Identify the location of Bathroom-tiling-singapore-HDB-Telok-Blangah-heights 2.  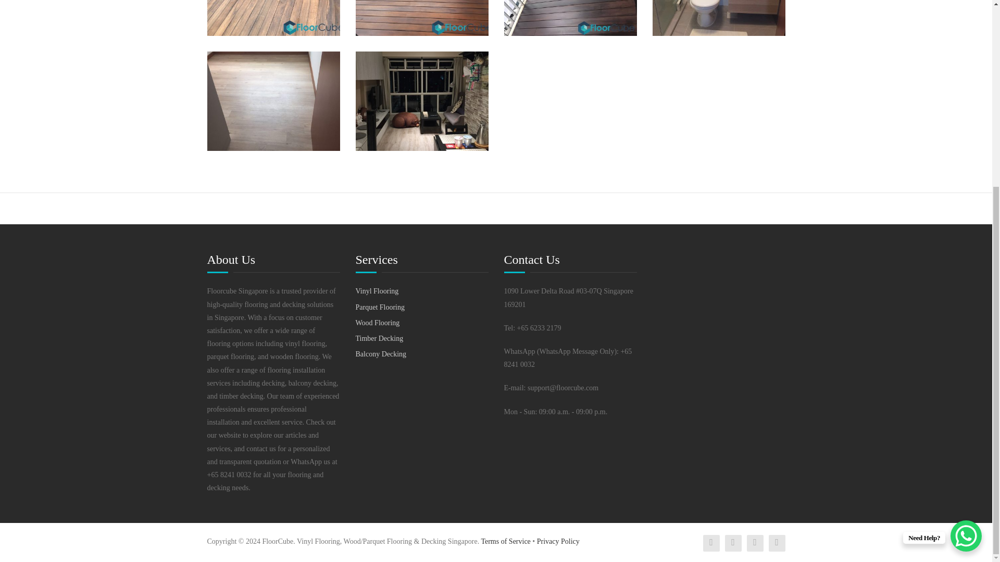
(718, 18).